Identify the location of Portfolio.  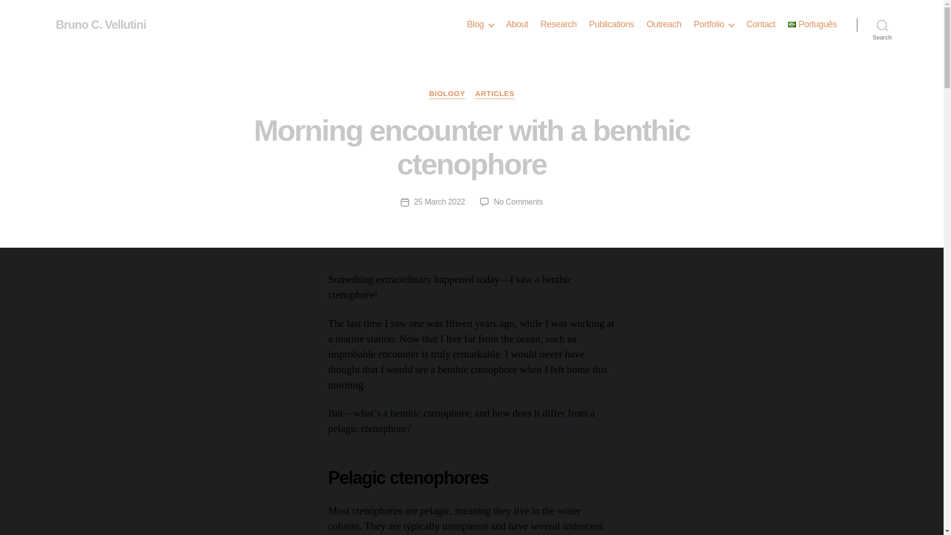
(713, 24).